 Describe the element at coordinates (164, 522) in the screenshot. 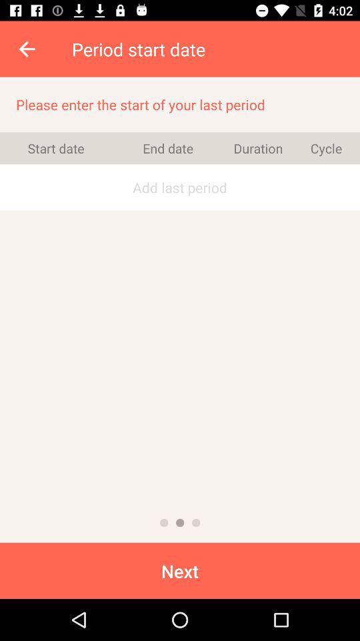

I see `choose the item below the add last period item` at that location.